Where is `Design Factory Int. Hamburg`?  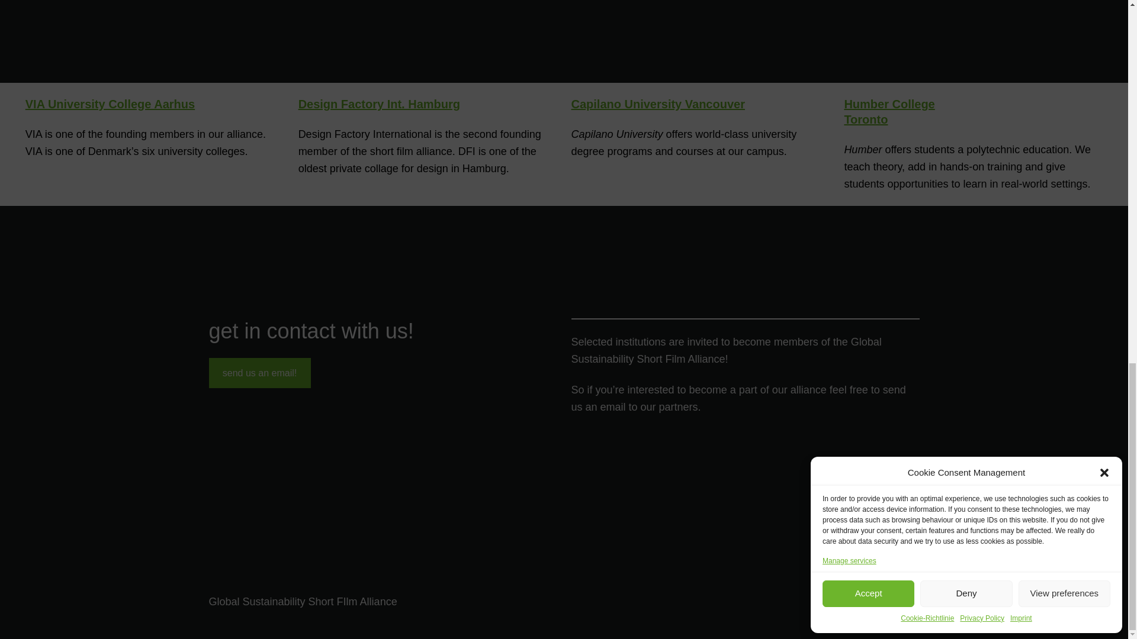
Design Factory Int. Hamburg is located at coordinates (379, 104).